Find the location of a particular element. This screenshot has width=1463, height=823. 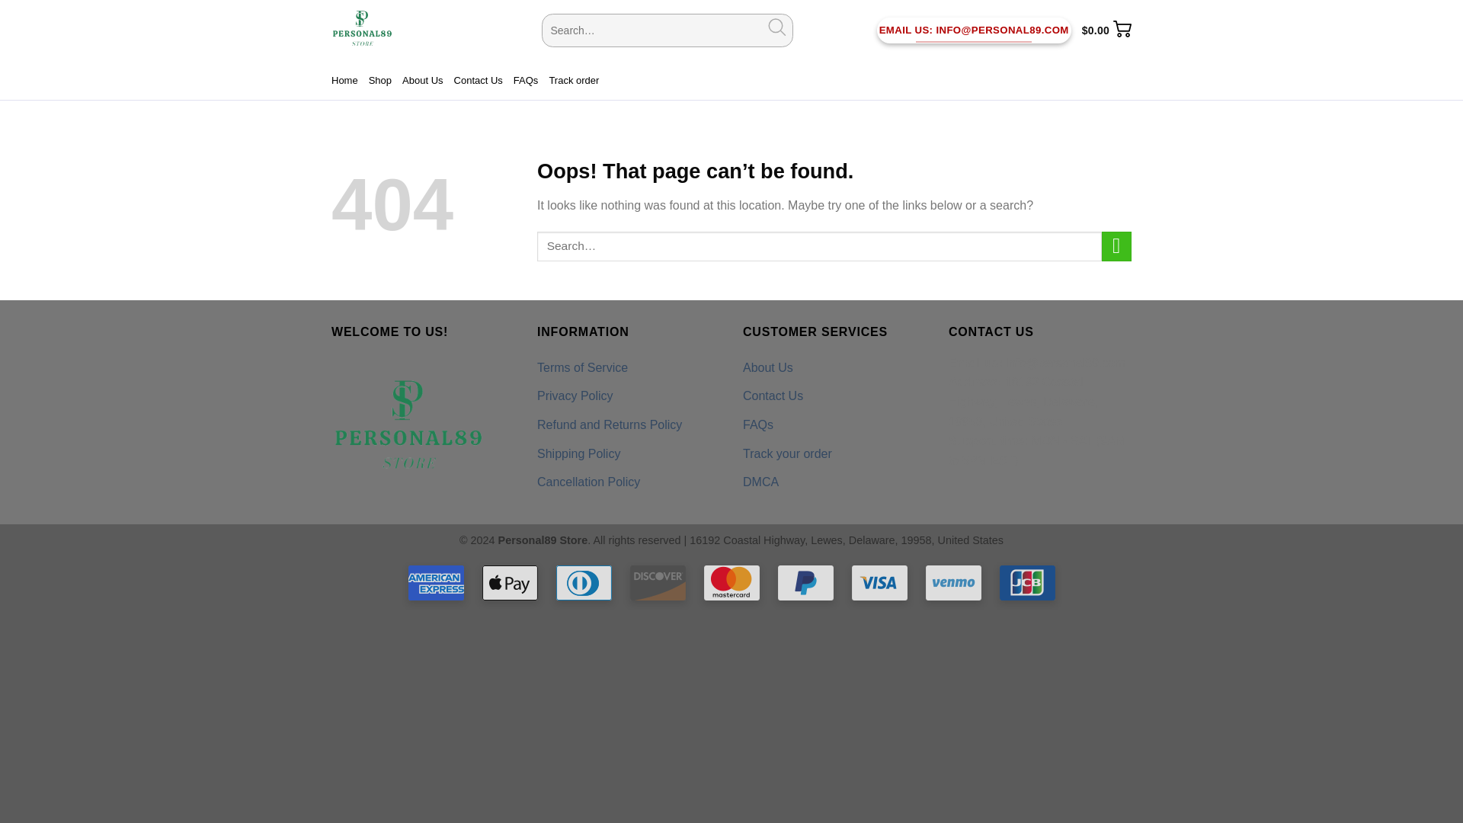

Refund and Returns Policy is located at coordinates (609, 424).